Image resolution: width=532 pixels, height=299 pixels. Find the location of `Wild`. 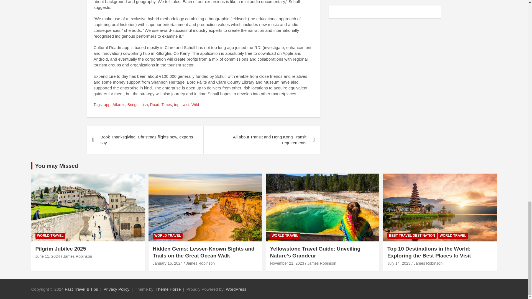

Wild is located at coordinates (195, 105).